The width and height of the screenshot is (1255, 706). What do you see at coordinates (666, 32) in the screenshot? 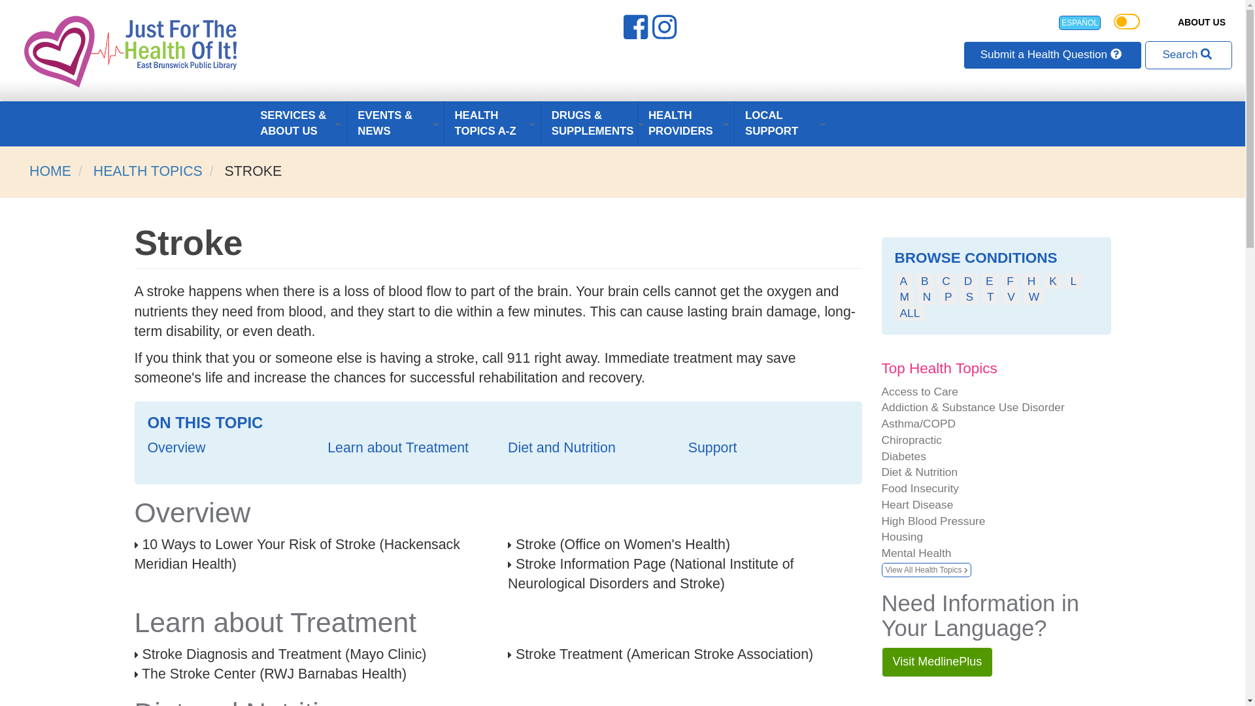
I see `Follow us on Instagram` at bounding box center [666, 32].